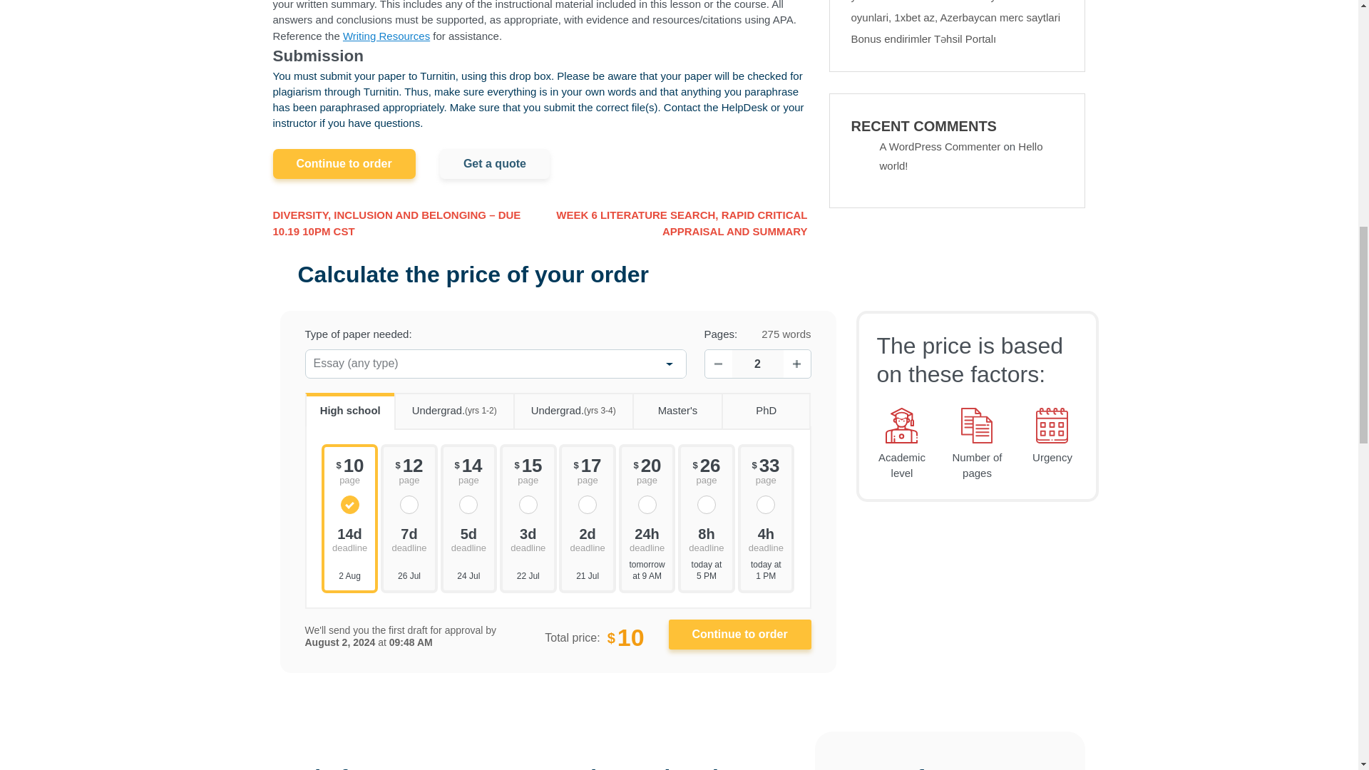 The width and height of the screenshot is (1369, 770). What do you see at coordinates (961, 155) in the screenshot?
I see `Hello world!` at bounding box center [961, 155].